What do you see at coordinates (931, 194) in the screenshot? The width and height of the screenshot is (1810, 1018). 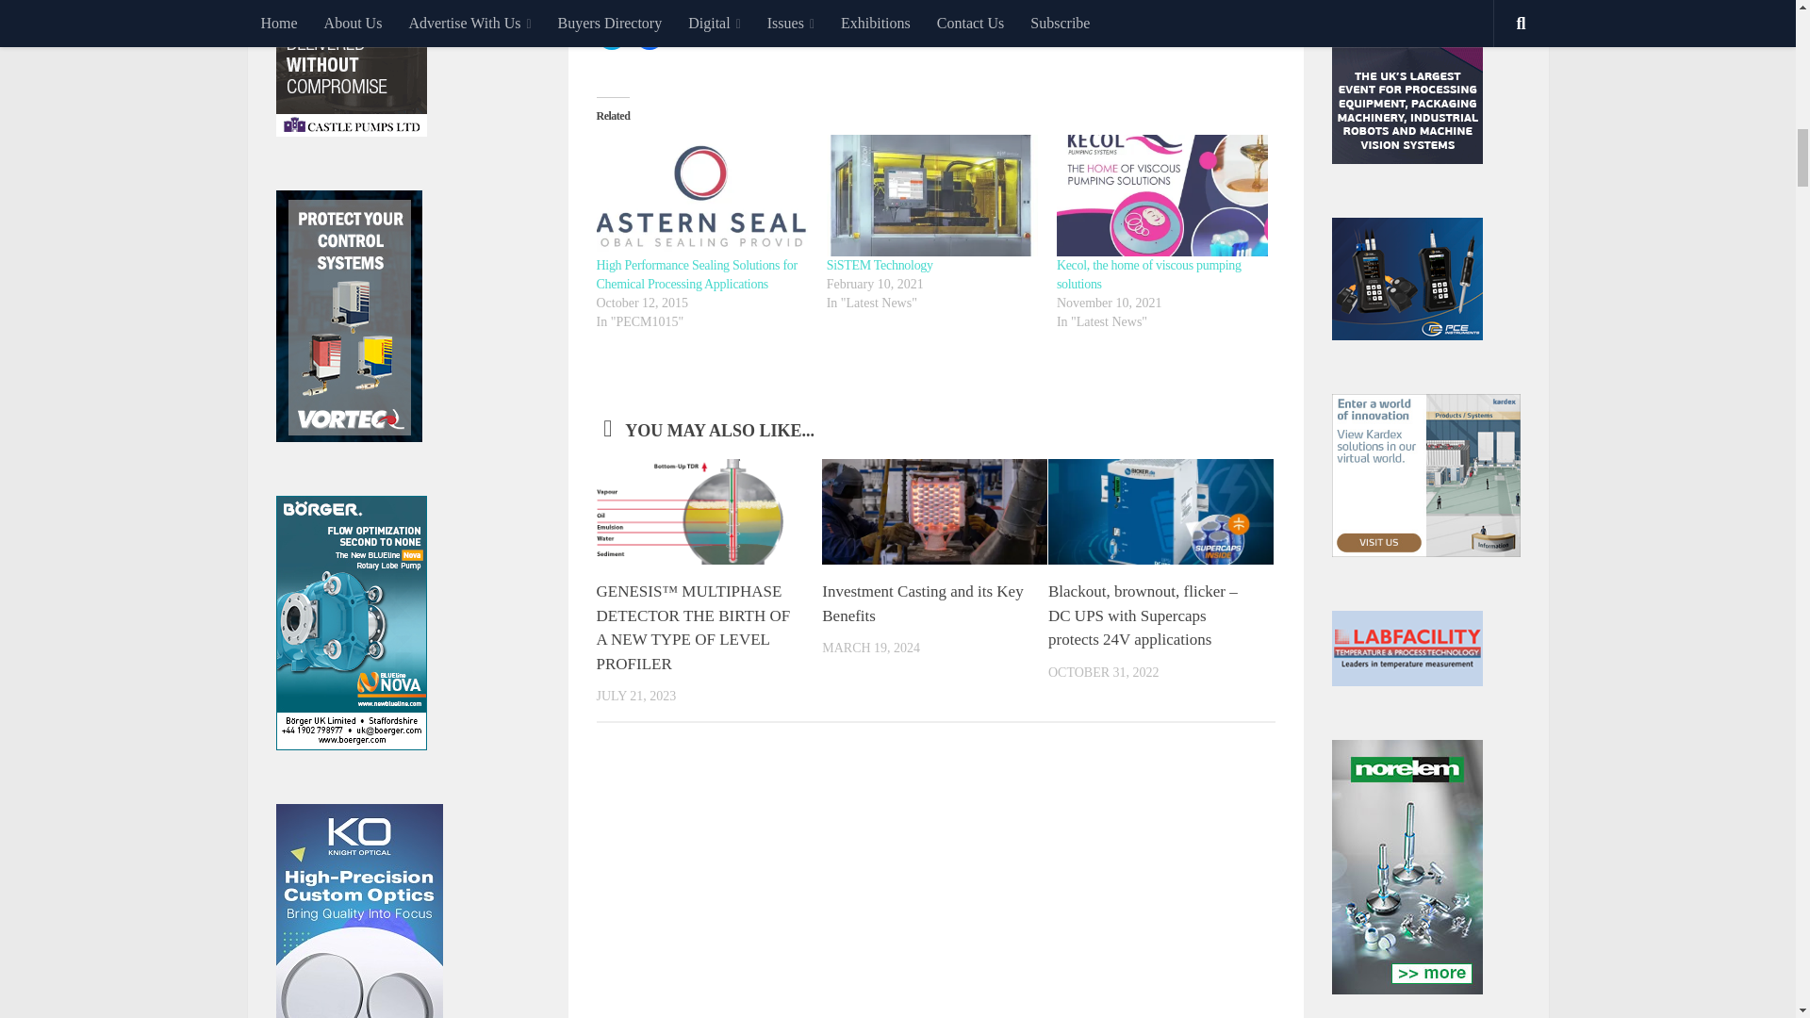 I see `SiSTEM Technology` at bounding box center [931, 194].